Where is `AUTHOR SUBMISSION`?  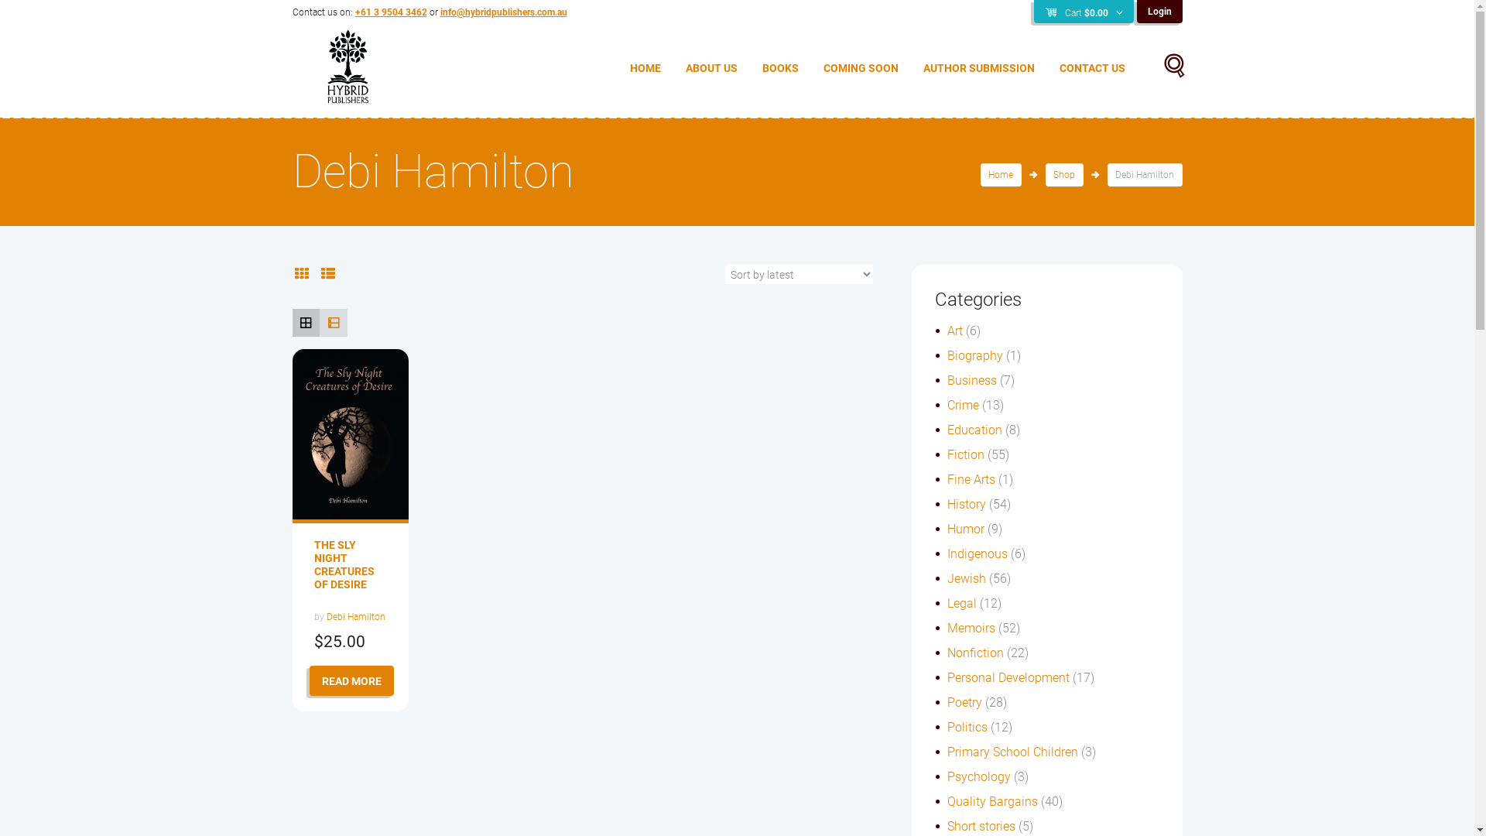
AUTHOR SUBMISSION is located at coordinates (978, 68).